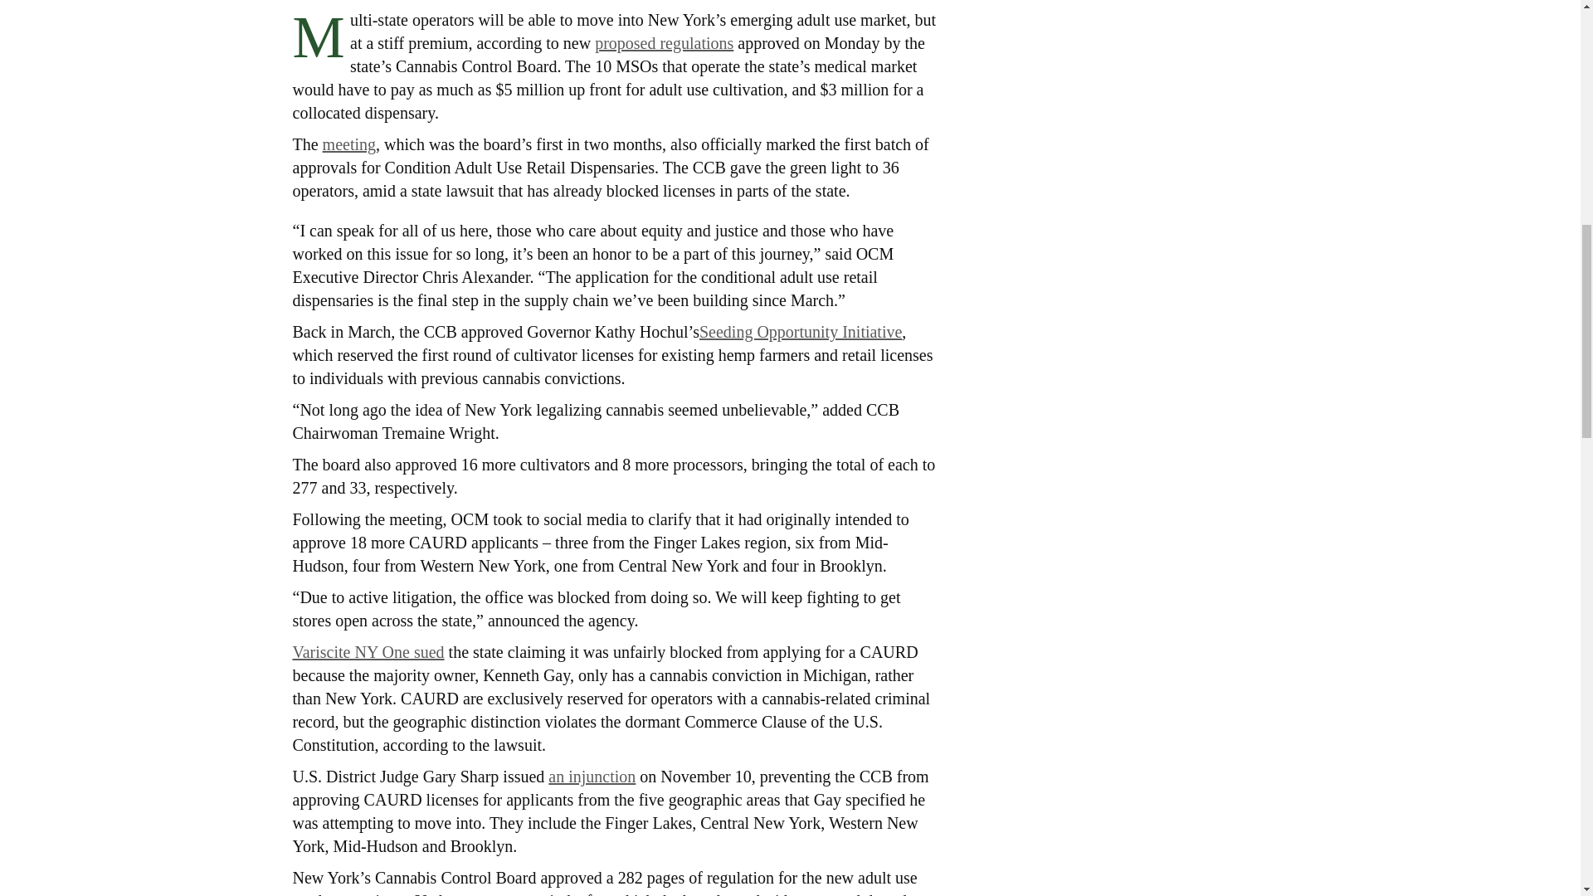  What do you see at coordinates (664, 42) in the screenshot?
I see `proposed regulations` at bounding box center [664, 42].